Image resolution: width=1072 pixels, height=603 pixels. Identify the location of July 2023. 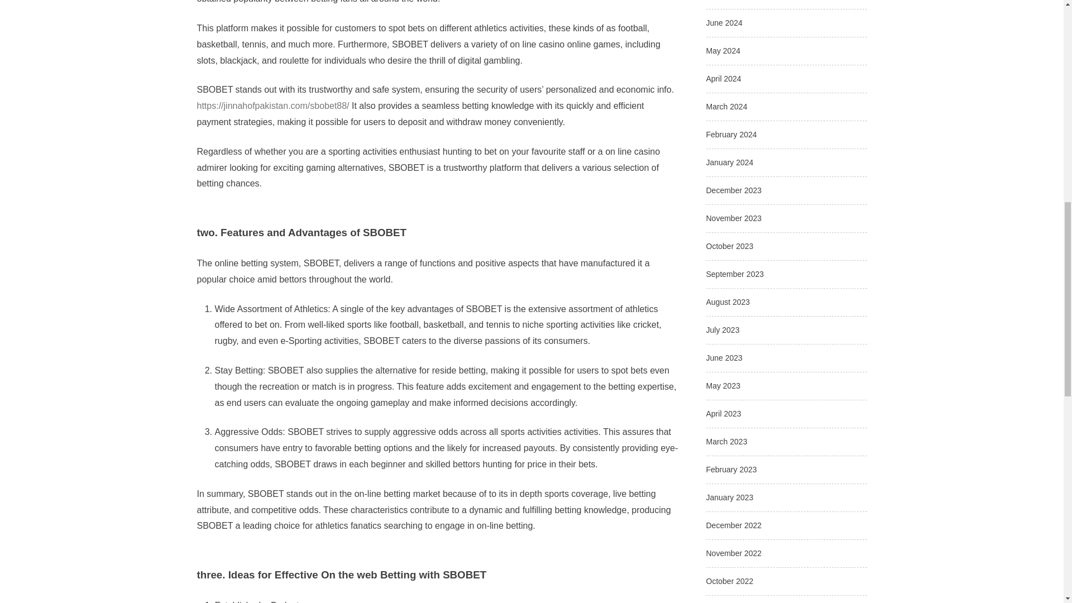
(722, 330).